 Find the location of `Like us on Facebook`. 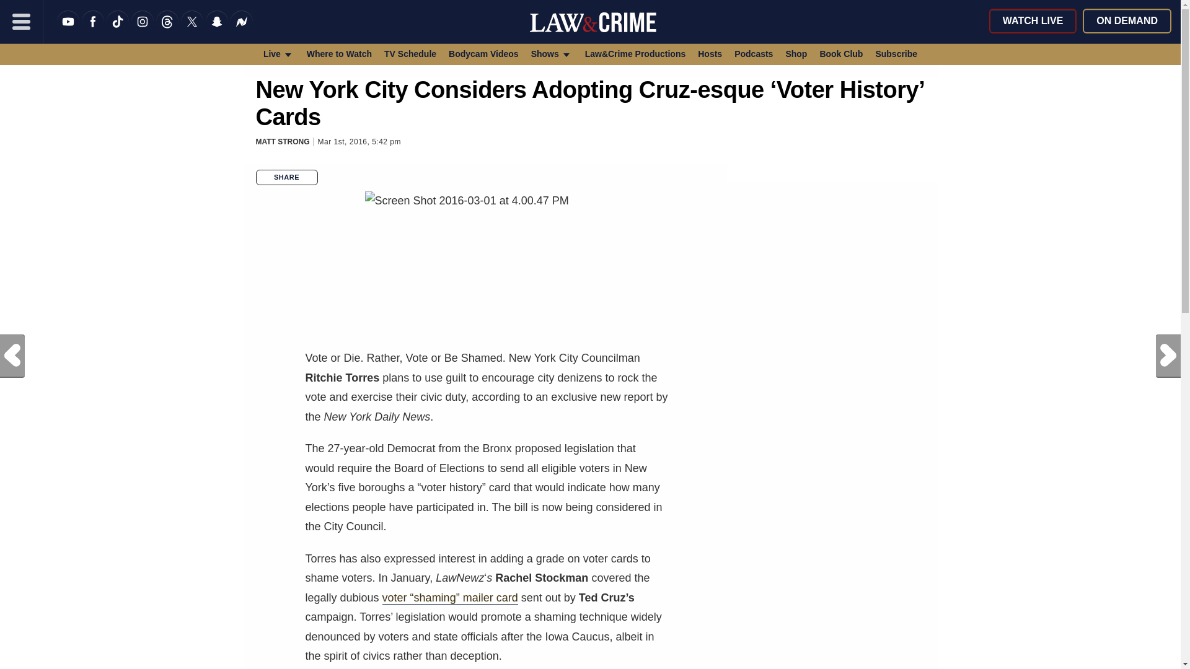

Like us on Facebook is located at coordinates (93, 29).